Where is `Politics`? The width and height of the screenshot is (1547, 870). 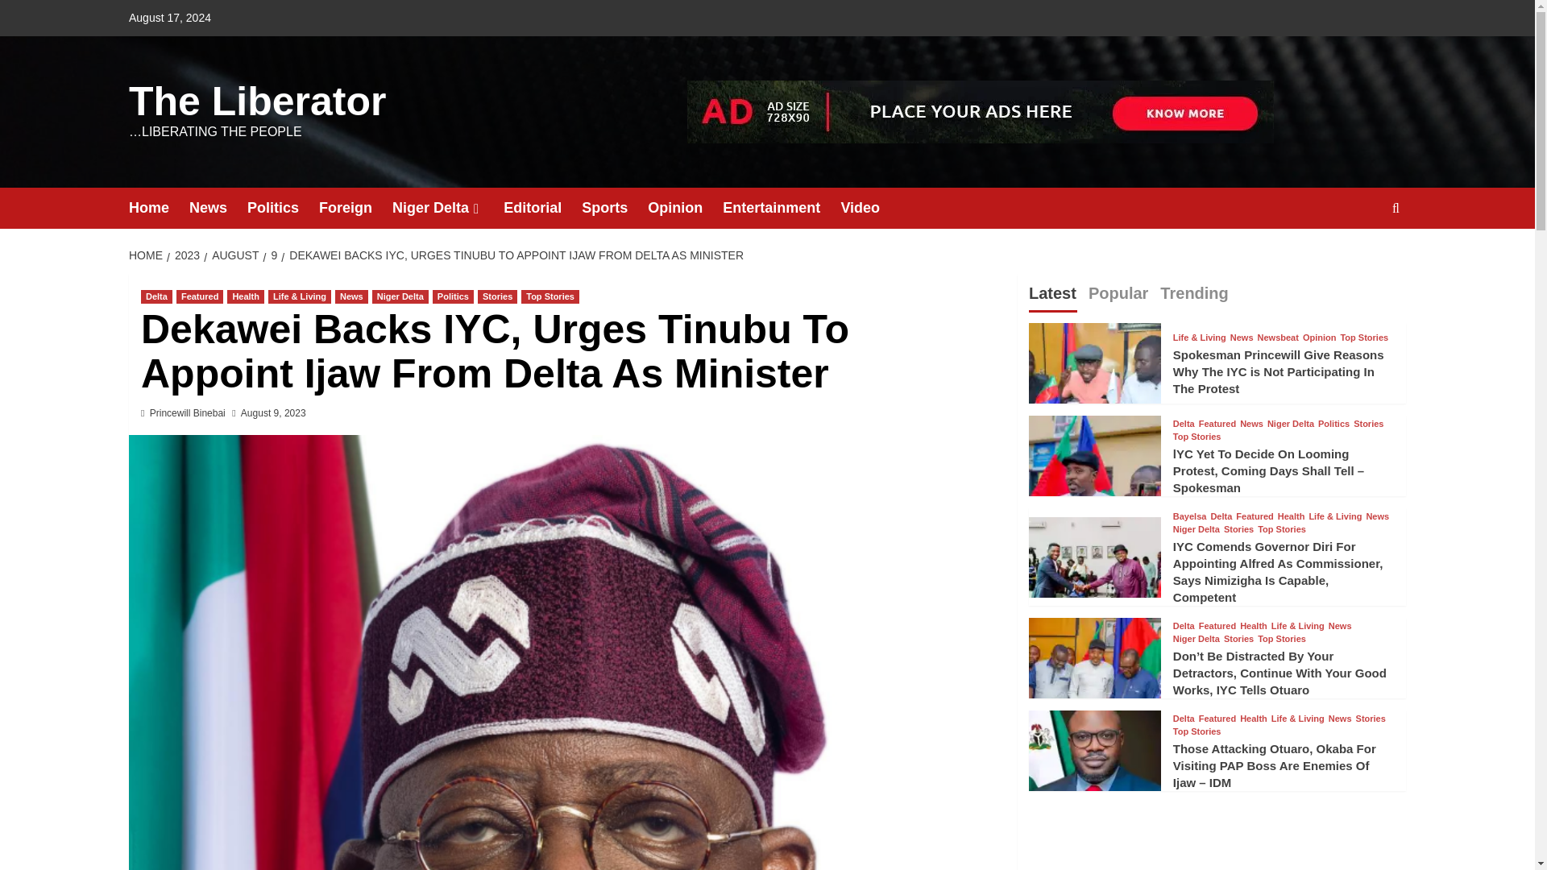
Politics is located at coordinates (453, 296).